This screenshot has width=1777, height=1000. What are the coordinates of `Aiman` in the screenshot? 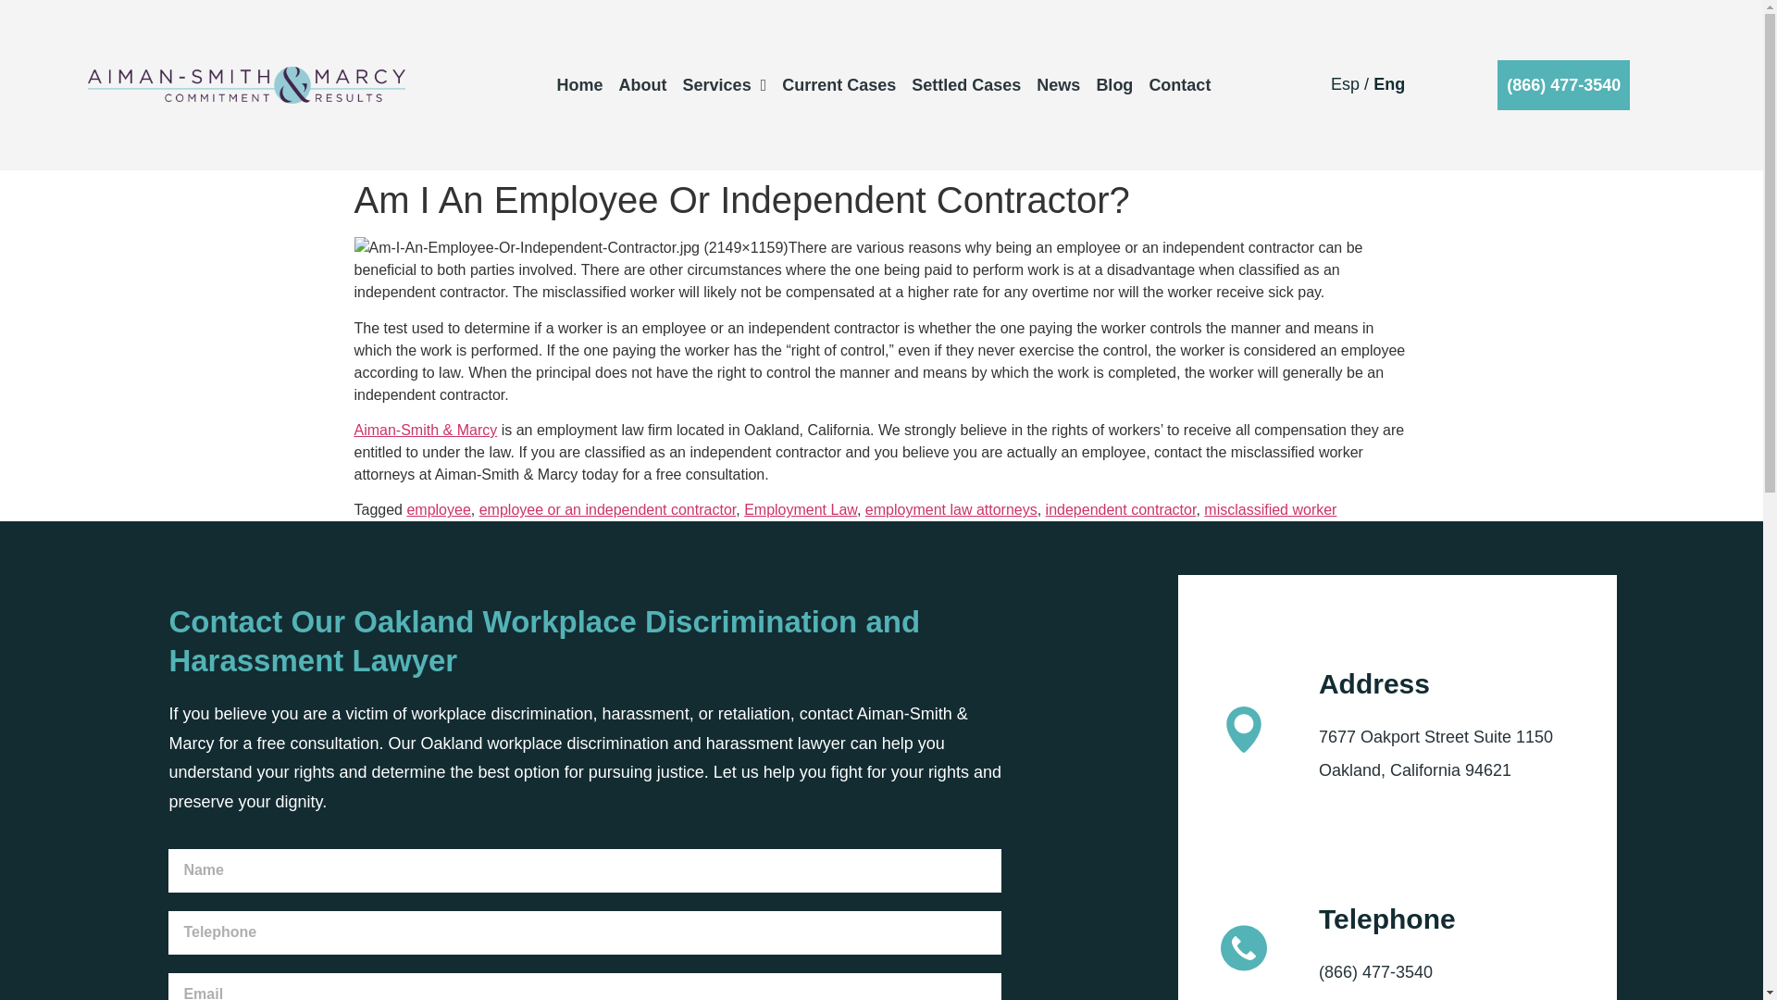 It's located at (374, 430).